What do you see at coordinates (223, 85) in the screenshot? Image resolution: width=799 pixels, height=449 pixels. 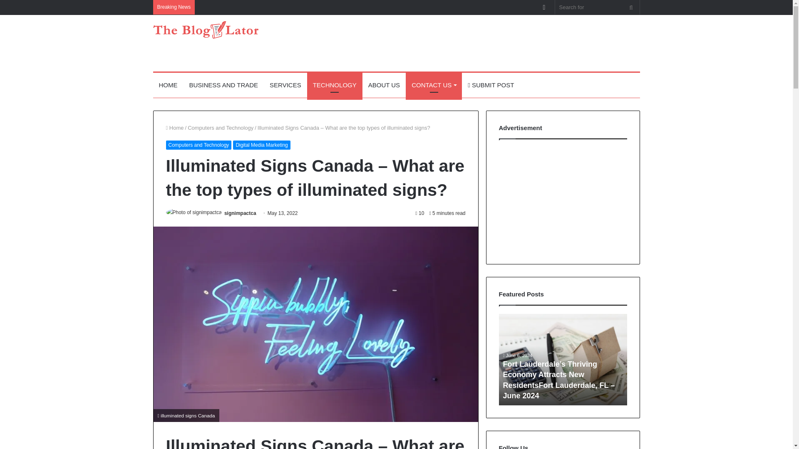 I see `BUSINESS AND TRADE` at bounding box center [223, 85].